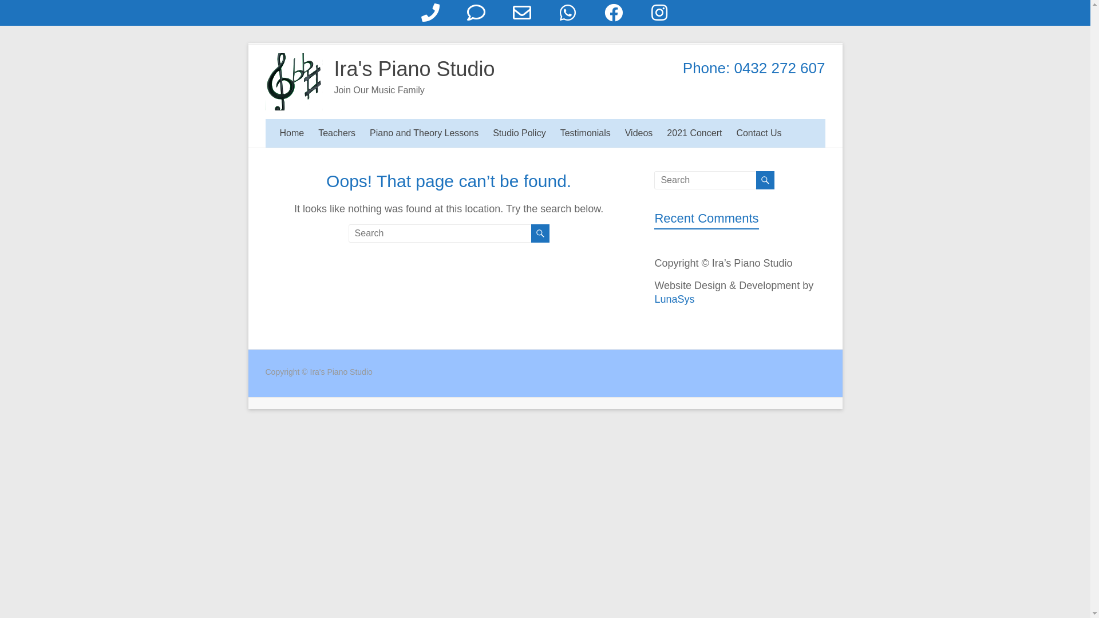 This screenshot has width=1099, height=618. I want to click on 2021 Concert, so click(694, 133).